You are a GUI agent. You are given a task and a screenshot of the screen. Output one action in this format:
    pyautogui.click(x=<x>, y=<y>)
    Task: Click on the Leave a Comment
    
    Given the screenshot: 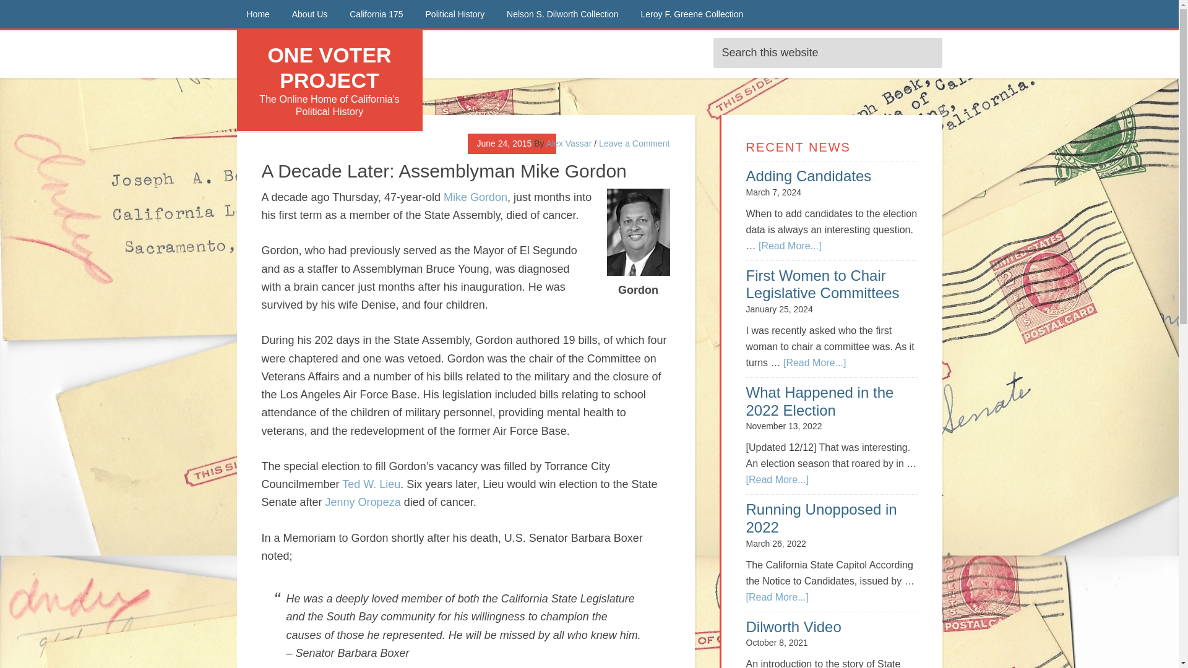 What is the action you would take?
    pyautogui.click(x=634, y=143)
    